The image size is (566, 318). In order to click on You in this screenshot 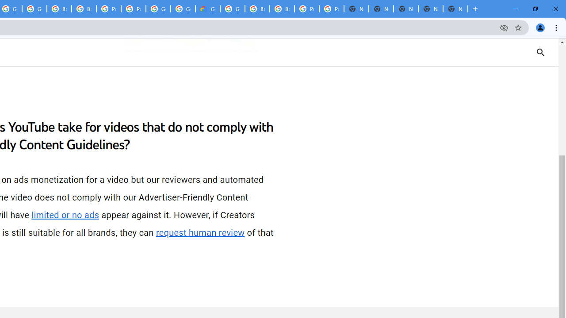, I will do `click(540, 27)`.